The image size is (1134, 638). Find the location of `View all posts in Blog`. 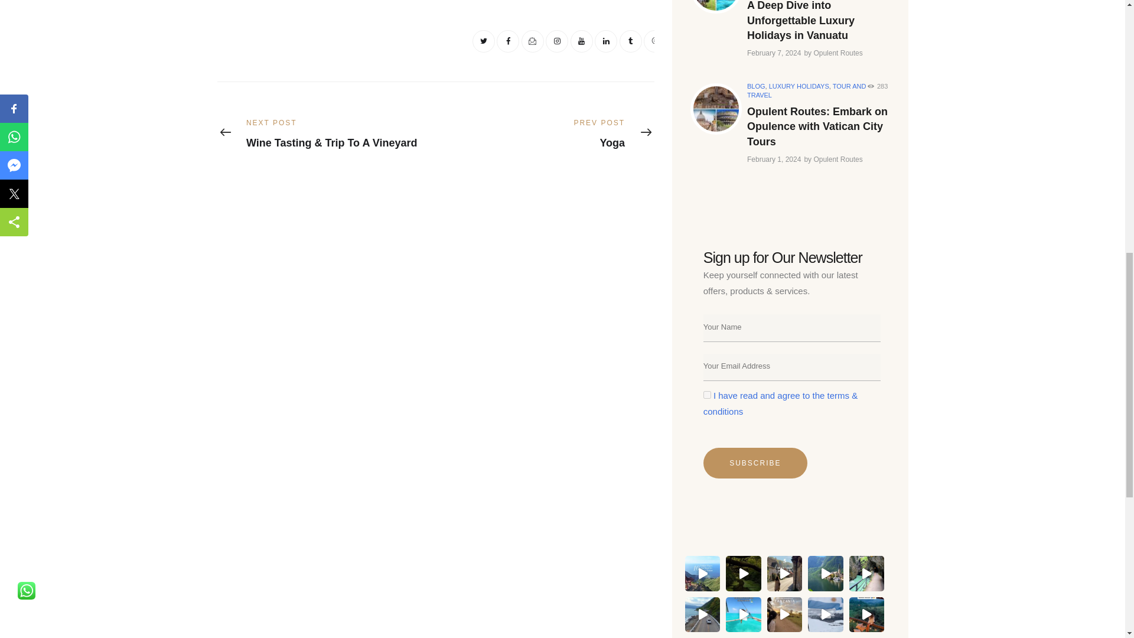

View all posts in Blog is located at coordinates (756, 86).